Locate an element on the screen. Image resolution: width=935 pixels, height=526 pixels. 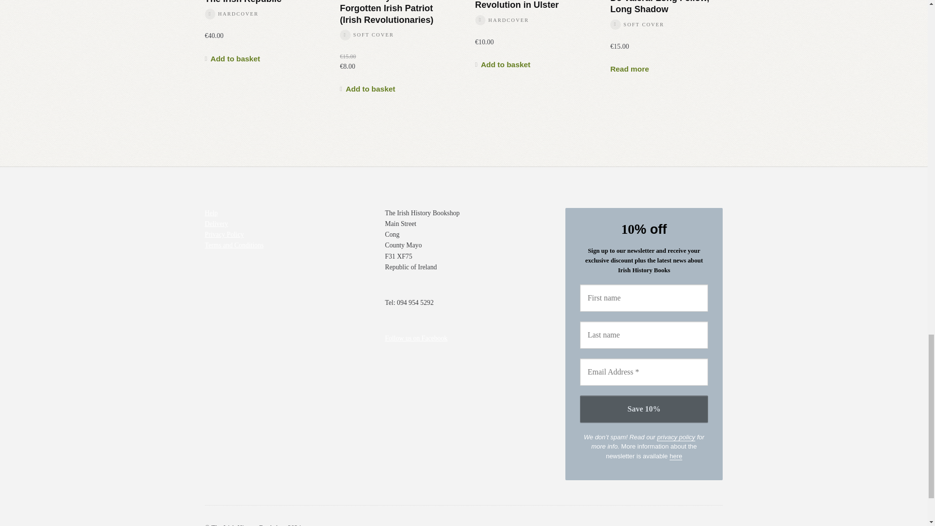
Email Address is located at coordinates (644, 372).